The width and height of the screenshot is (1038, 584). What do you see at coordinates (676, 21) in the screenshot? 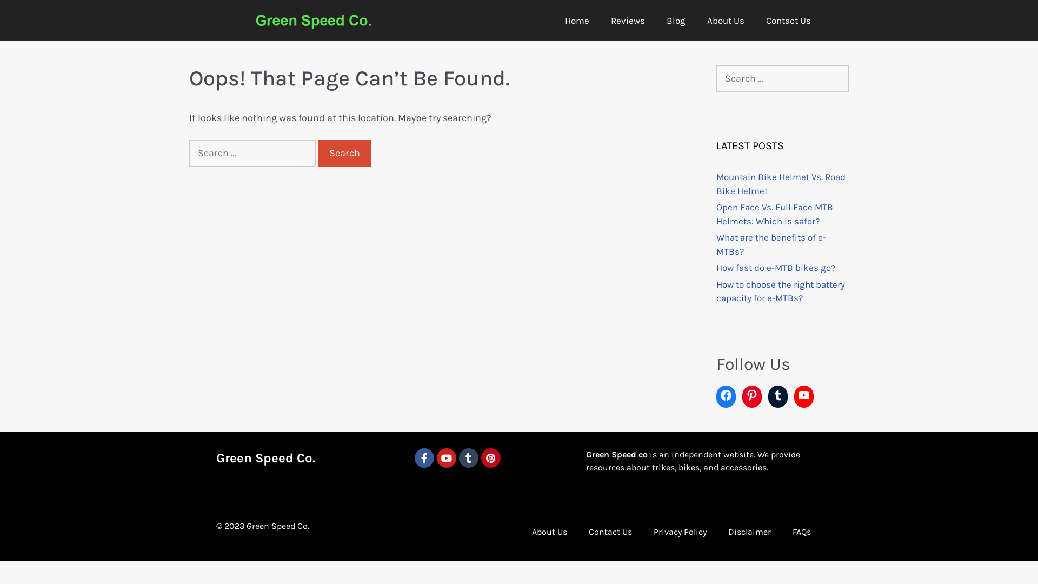
I see `Blog` at bounding box center [676, 21].